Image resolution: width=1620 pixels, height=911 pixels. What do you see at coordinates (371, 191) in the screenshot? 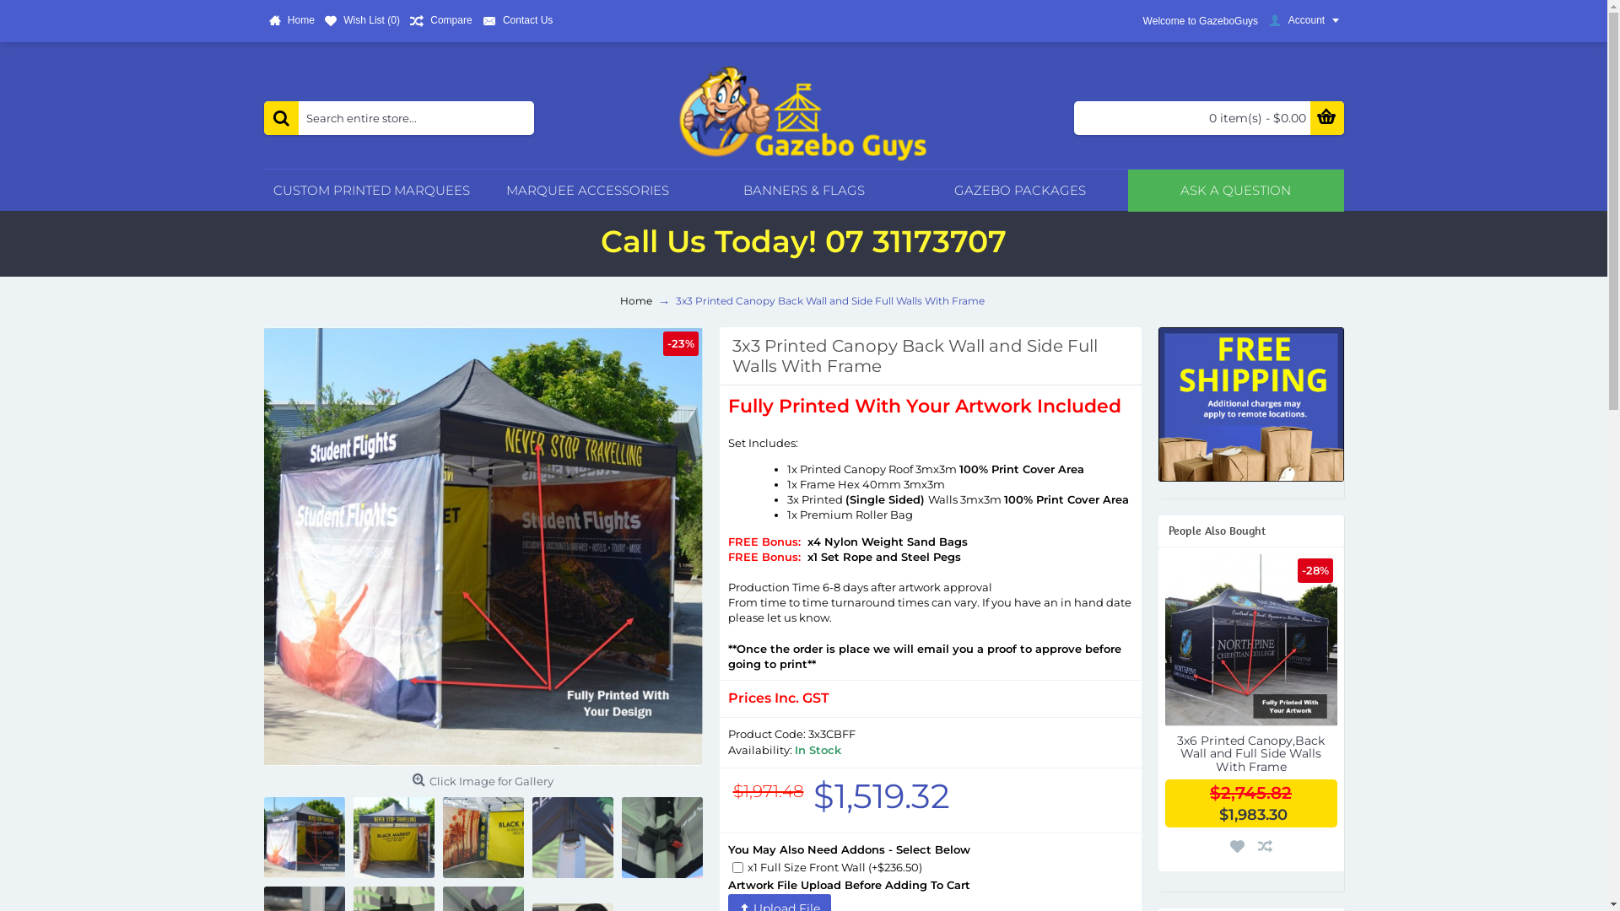
I see `CUSTOM PRINTED MARQUEES` at bounding box center [371, 191].